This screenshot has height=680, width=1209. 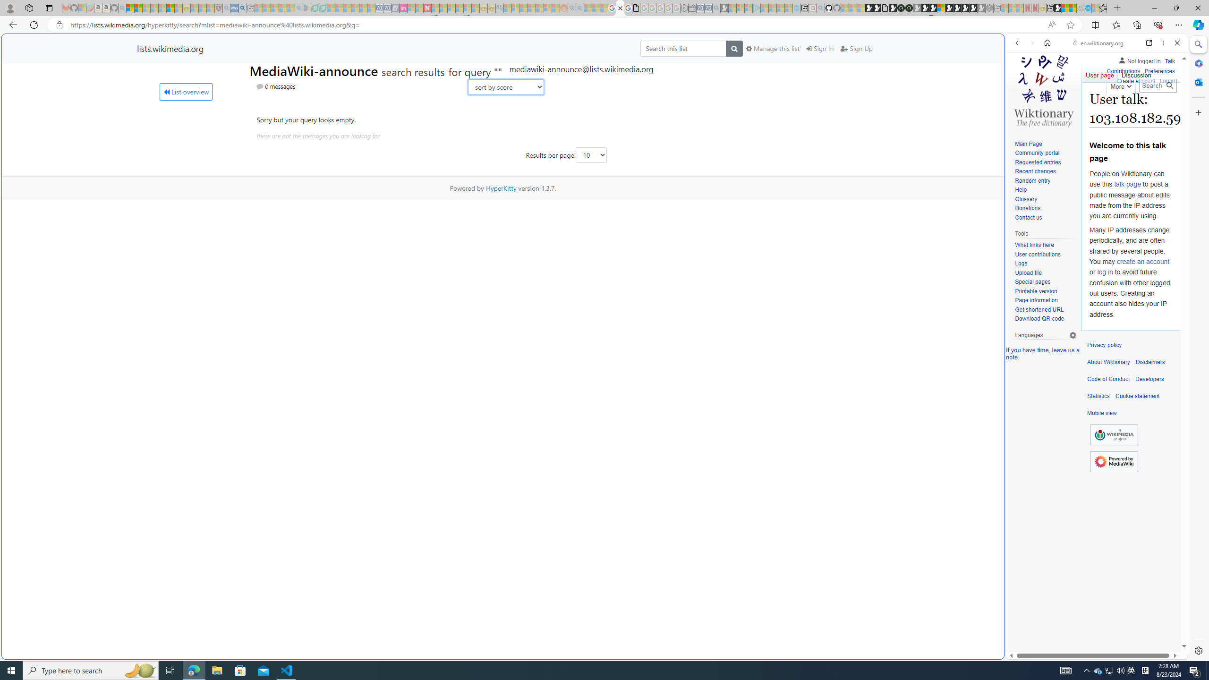 What do you see at coordinates (1021, 263) in the screenshot?
I see `Logs` at bounding box center [1021, 263].